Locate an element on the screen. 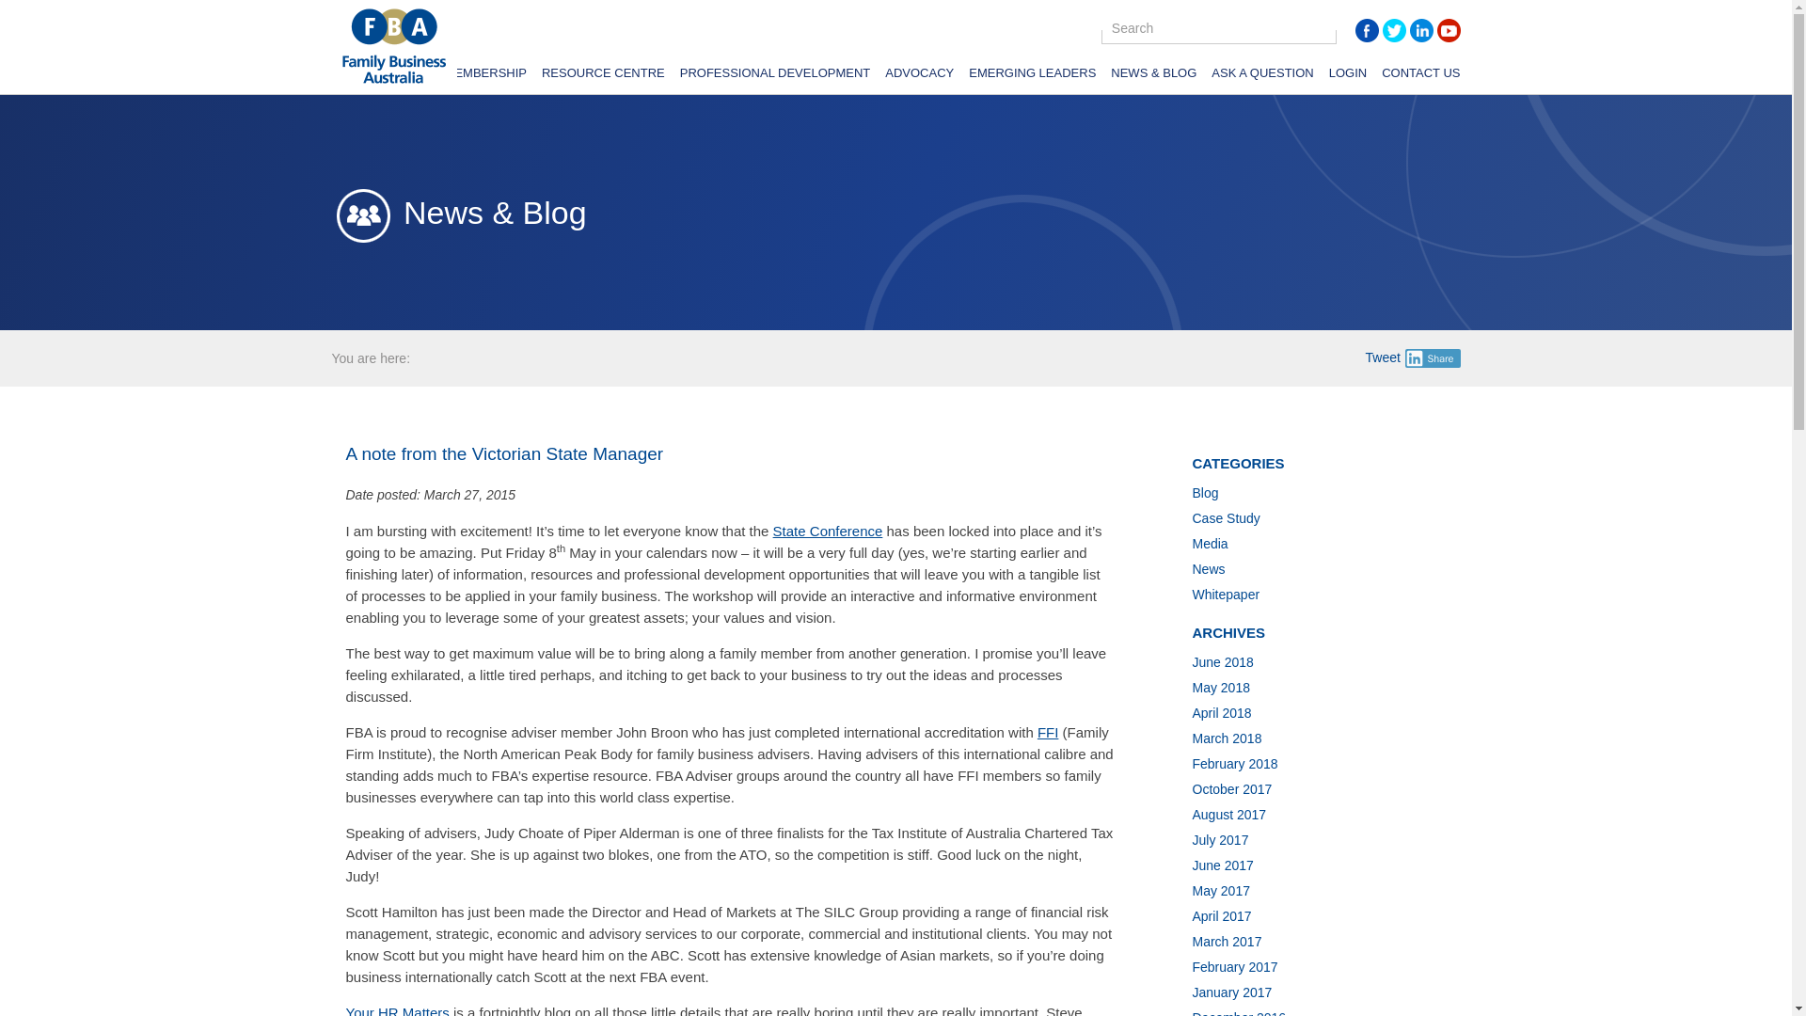 This screenshot has width=1806, height=1016. ADVOCACY is located at coordinates (918, 75).